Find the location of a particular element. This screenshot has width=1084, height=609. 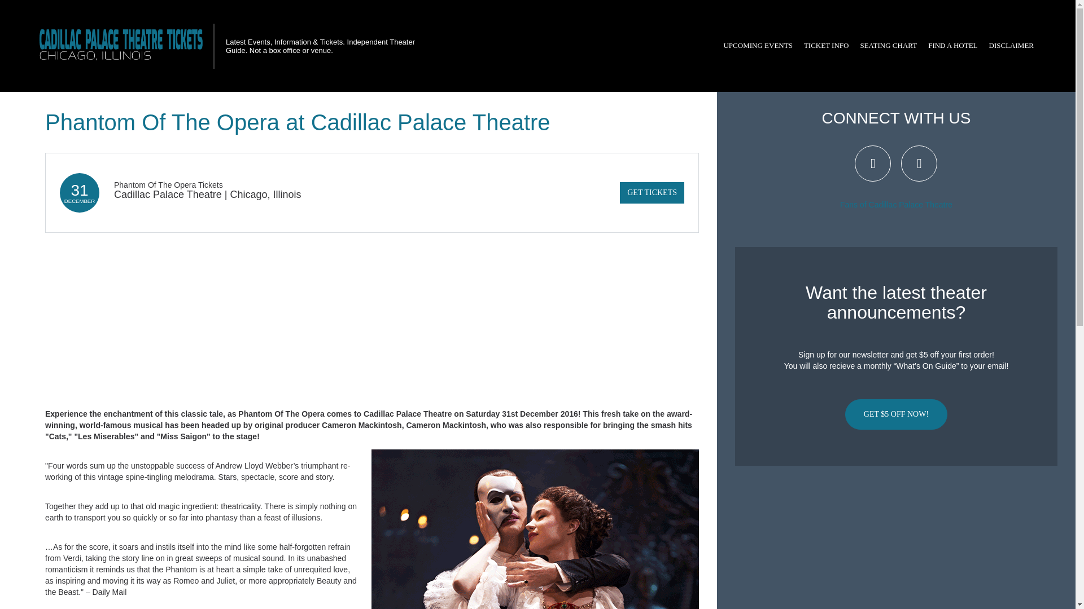

GET TICKETS is located at coordinates (652, 192).